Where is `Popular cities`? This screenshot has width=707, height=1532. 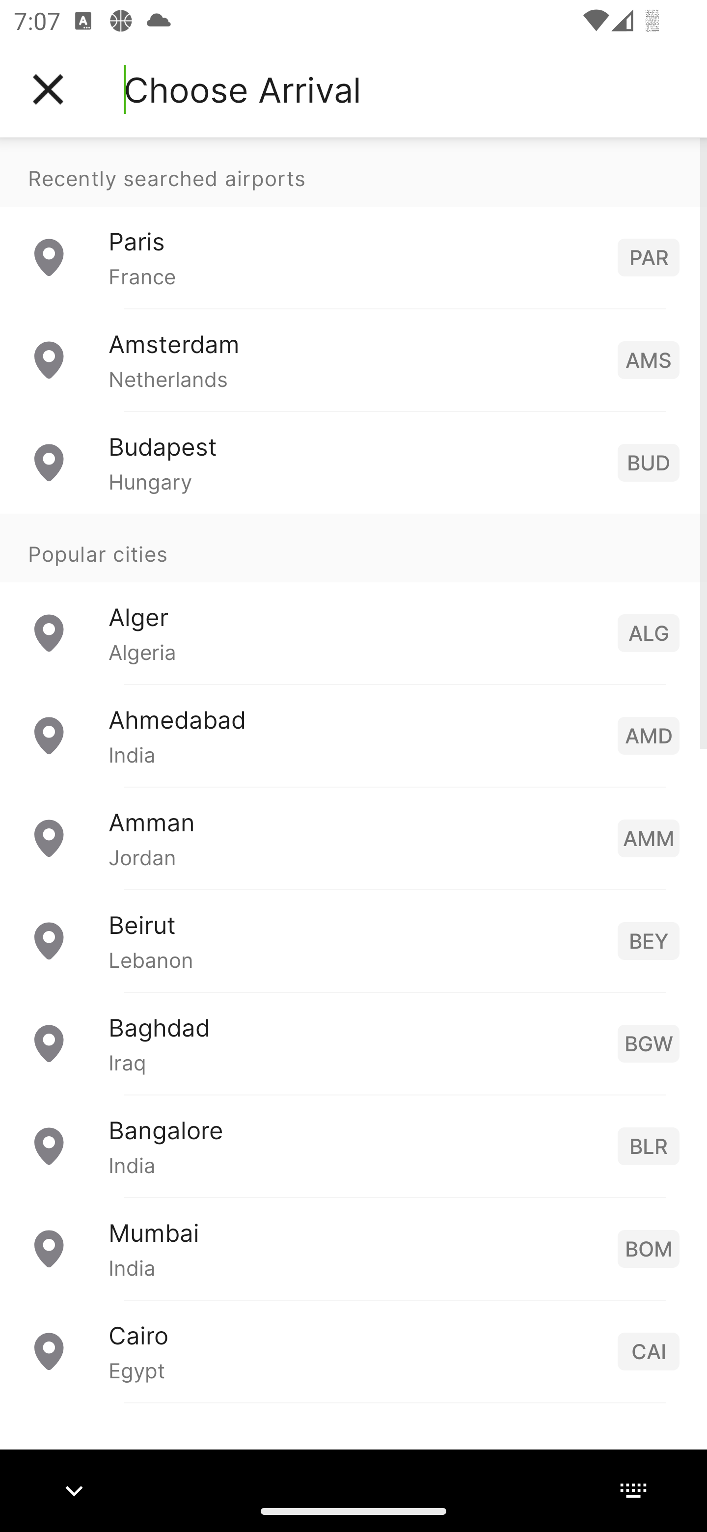 Popular cities is located at coordinates (353, 547).